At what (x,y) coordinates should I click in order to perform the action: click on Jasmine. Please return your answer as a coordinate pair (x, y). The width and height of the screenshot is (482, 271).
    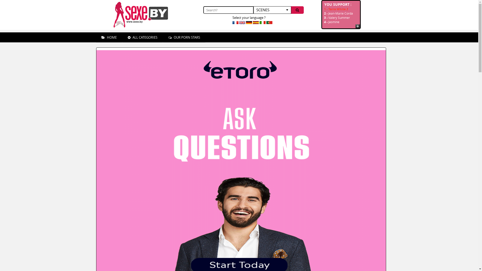
    Looking at the image, I should click on (334, 22).